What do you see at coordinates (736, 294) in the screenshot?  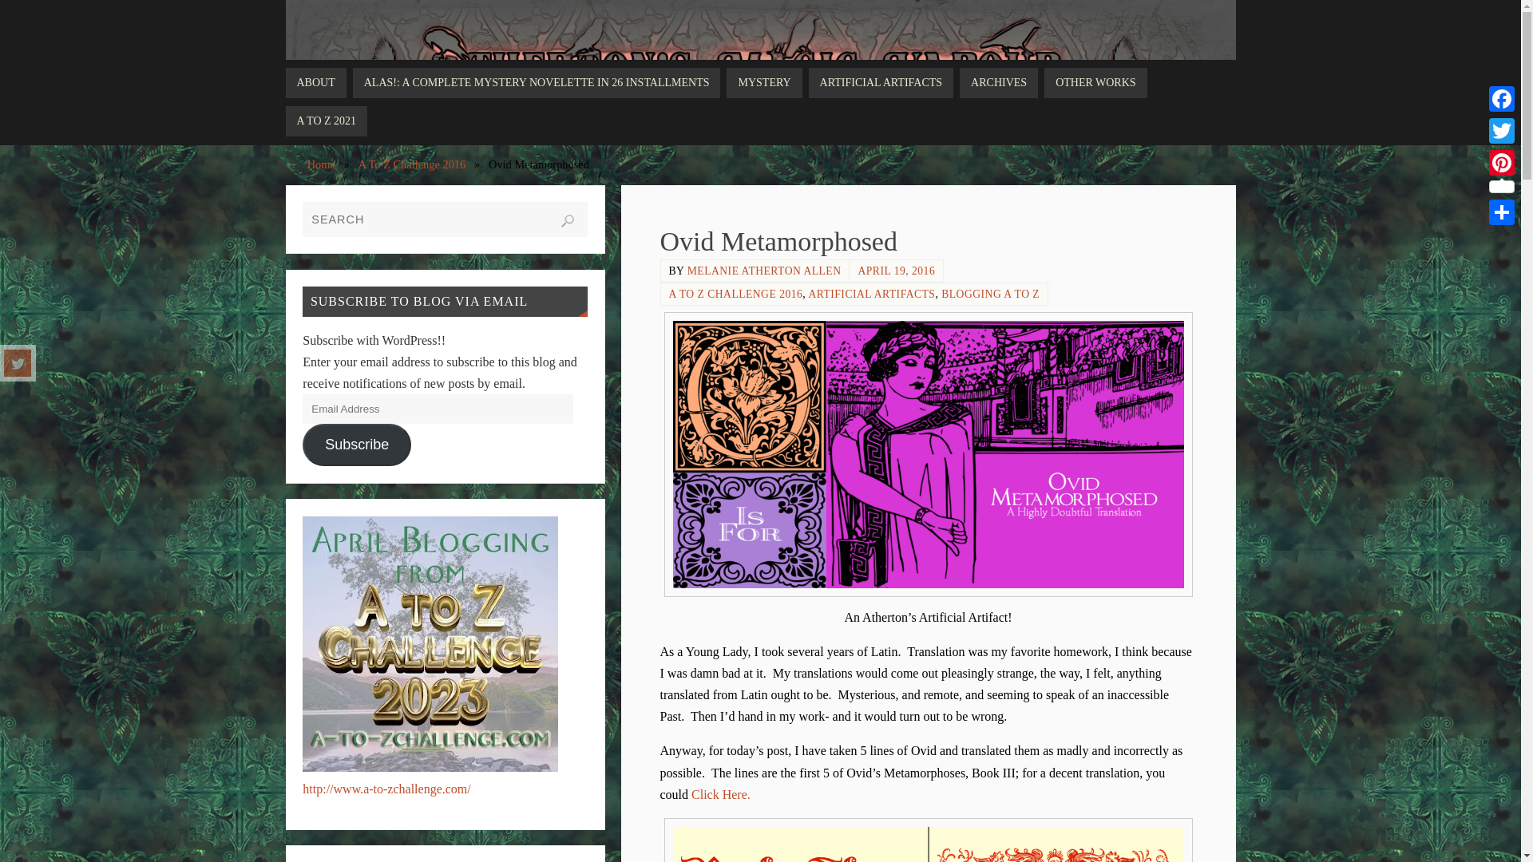 I see `A TO Z CHALLENGE 2016` at bounding box center [736, 294].